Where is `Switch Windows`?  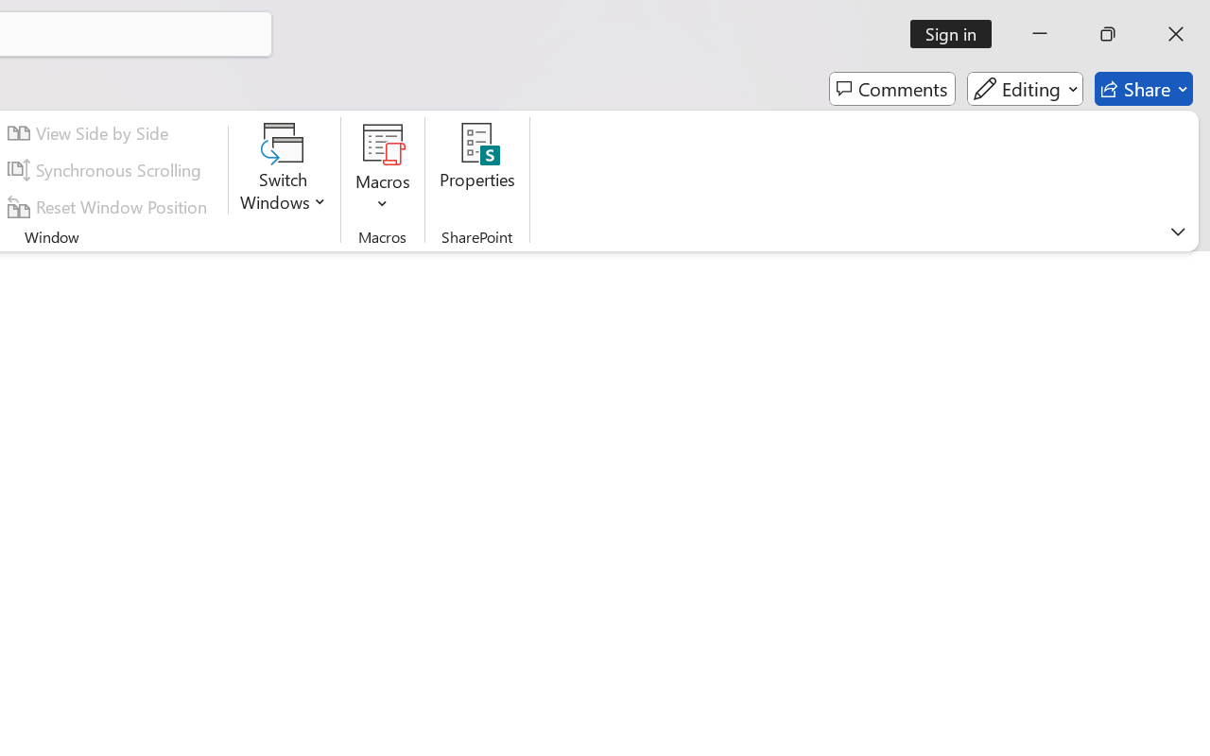 Switch Windows is located at coordinates (284, 170).